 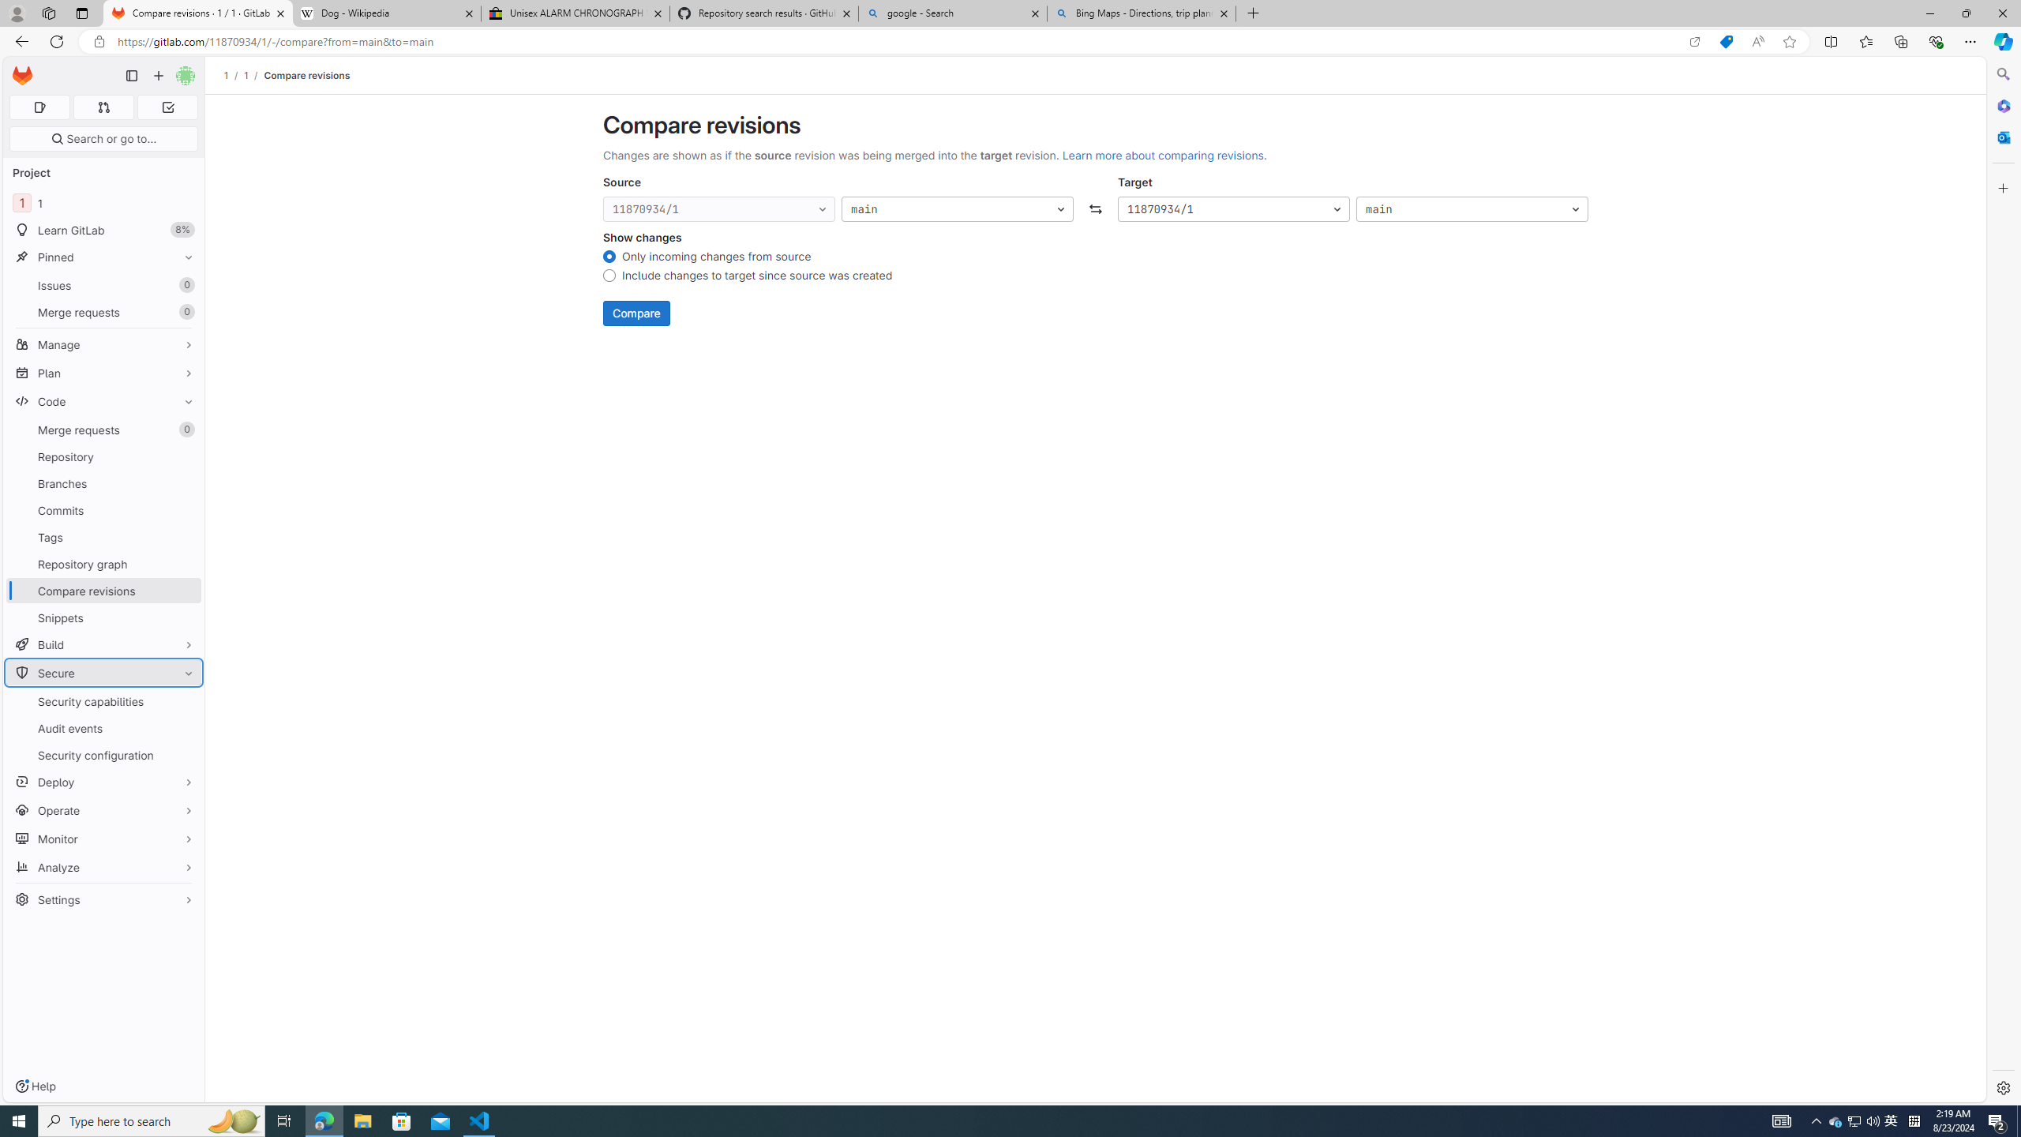 I want to click on Analyze, so click(x=104, y=867).